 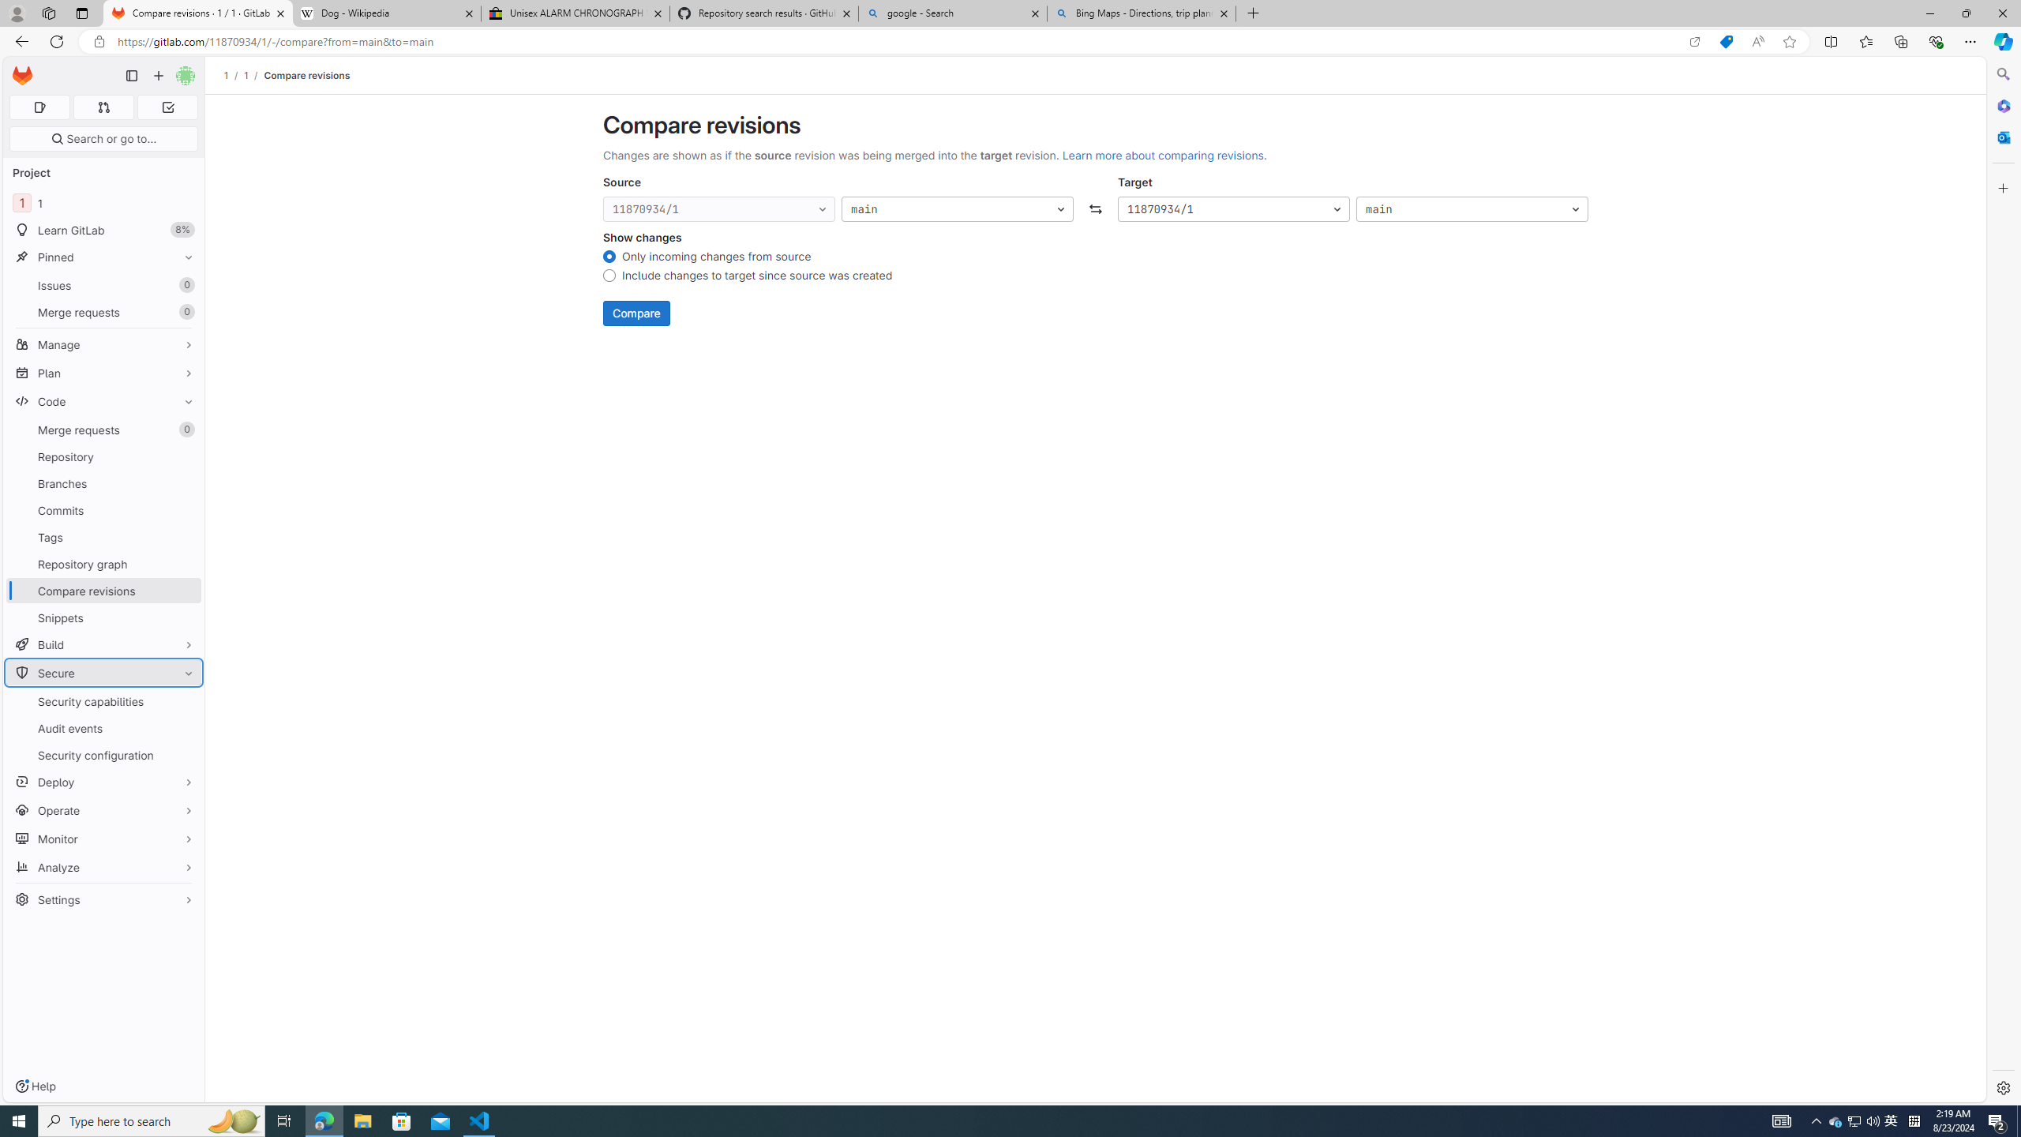 I want to click on Analyze, so click(x=104, y=867).